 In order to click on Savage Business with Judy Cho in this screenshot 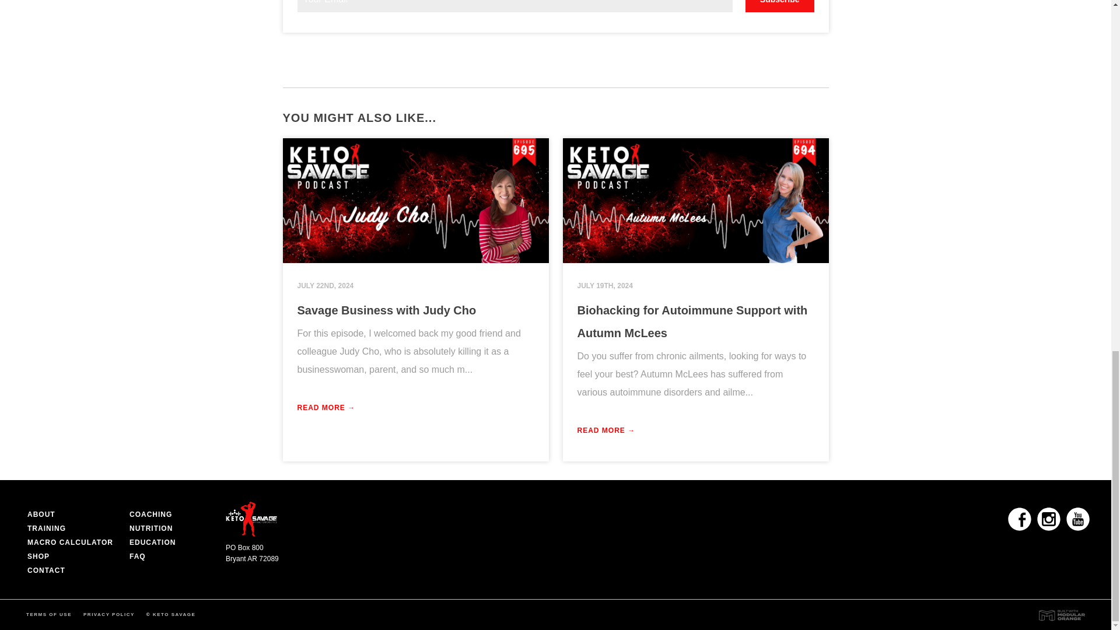, I will do `click(387, 310)`.